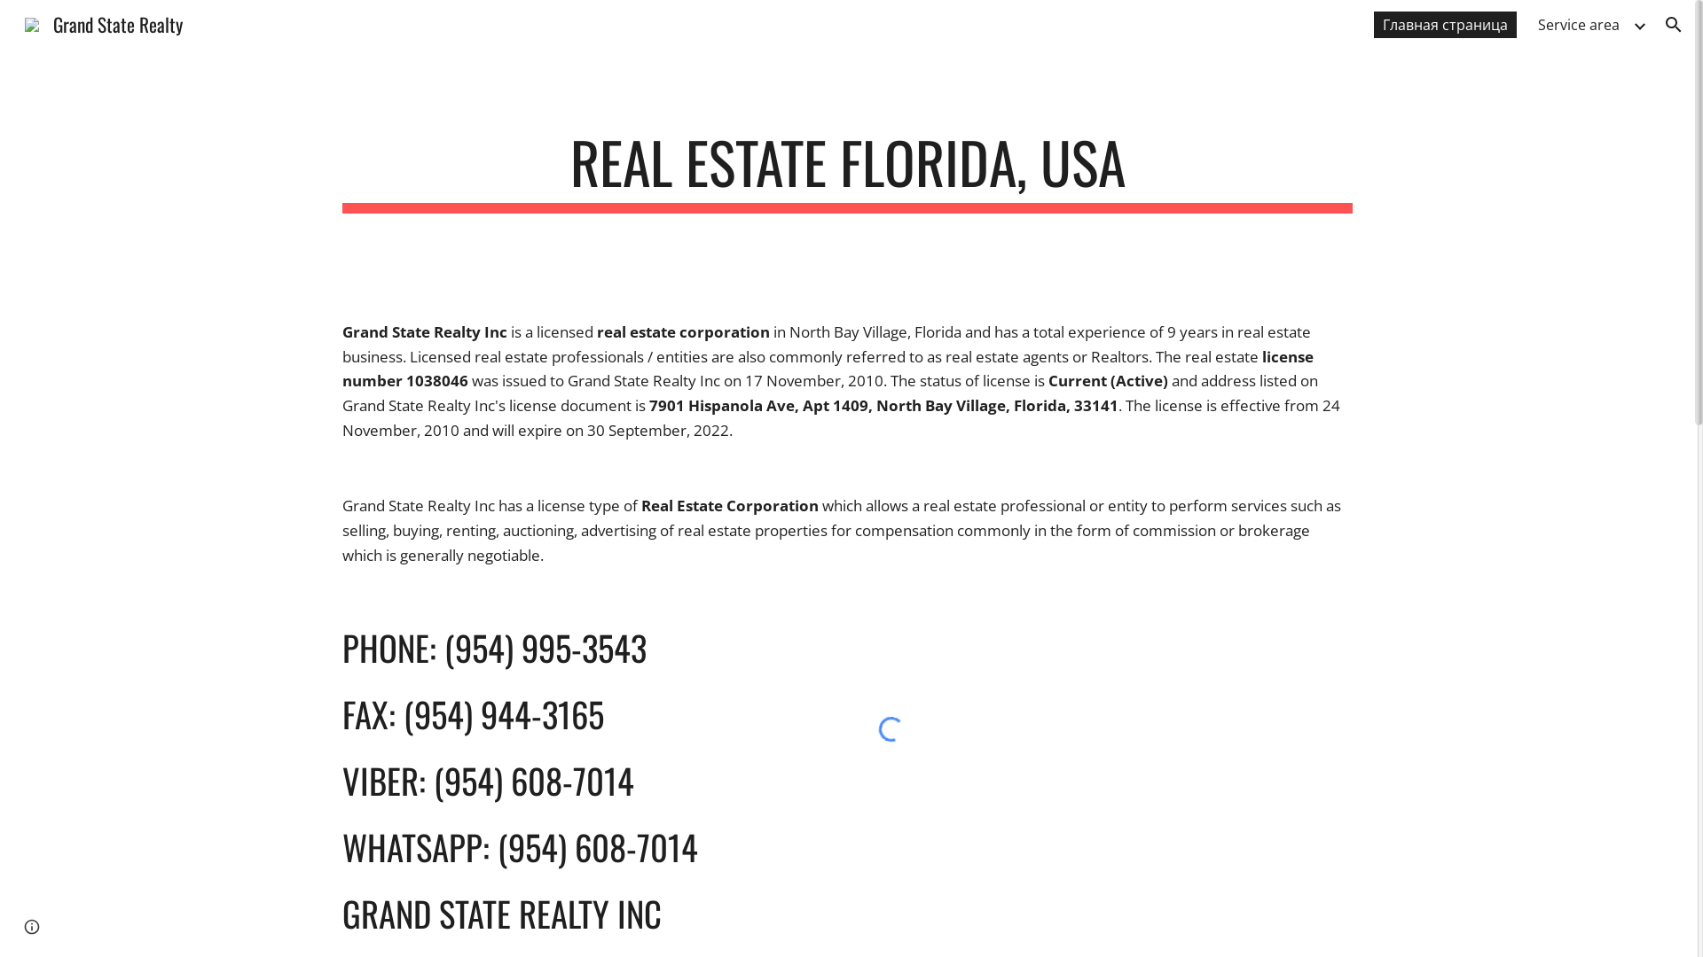  What do you see at coordinates (104, 21) in the screenshot?
I see `Grand State Realty` at bounding box center [104, 21].